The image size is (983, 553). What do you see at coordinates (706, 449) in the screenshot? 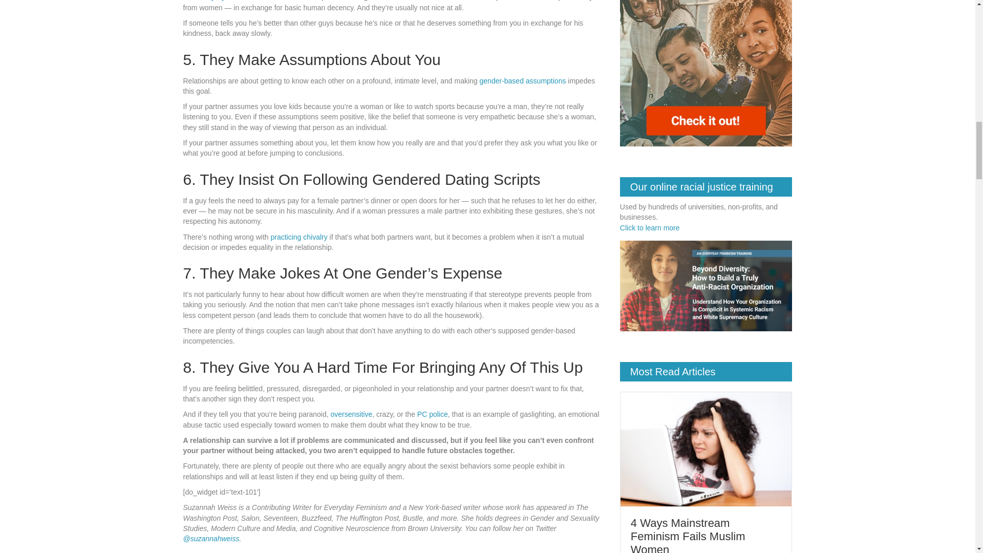
I see `4 Ways Mainstream Feminism Fails Muslim Women` at bounding box center [706, 449].